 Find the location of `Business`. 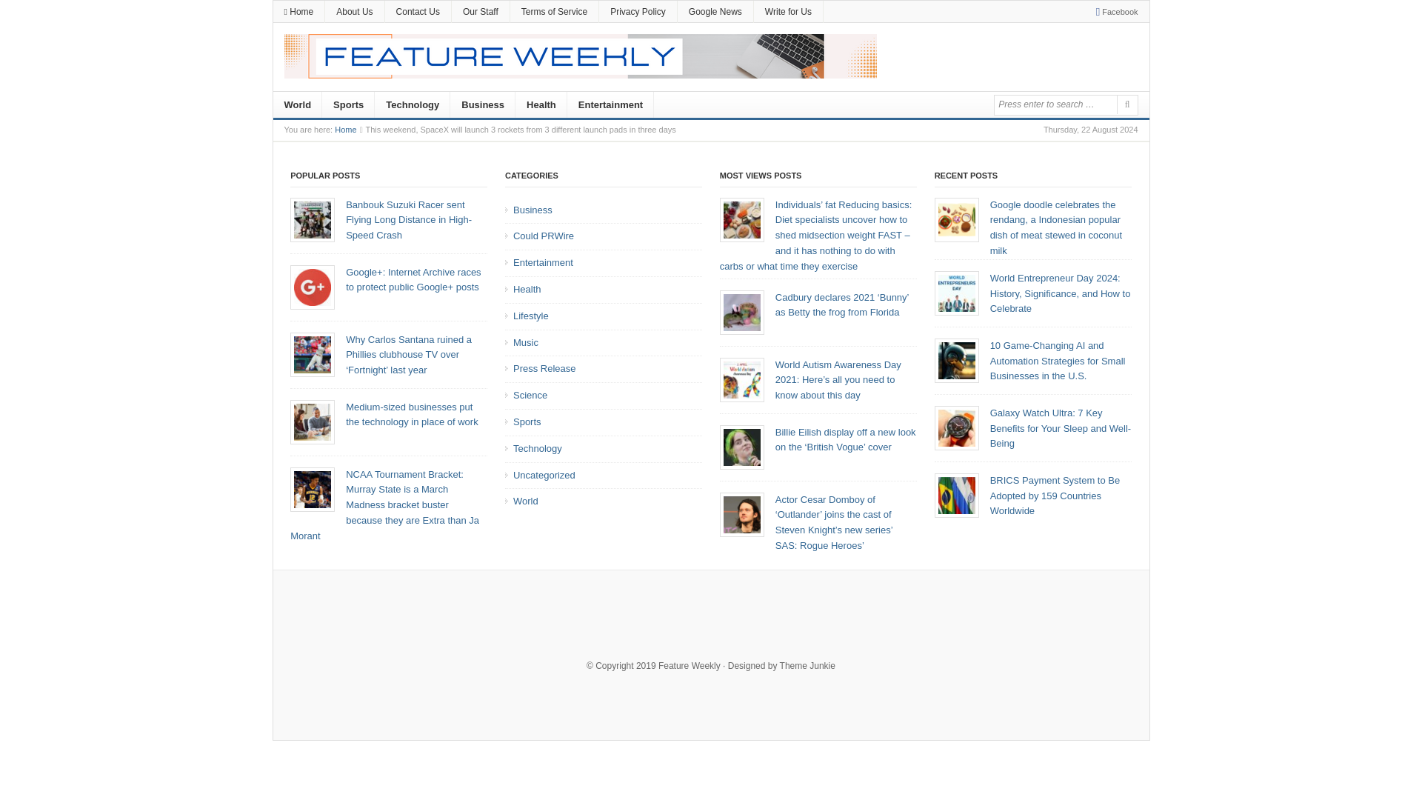

Business is located at coordinates (483, 106).